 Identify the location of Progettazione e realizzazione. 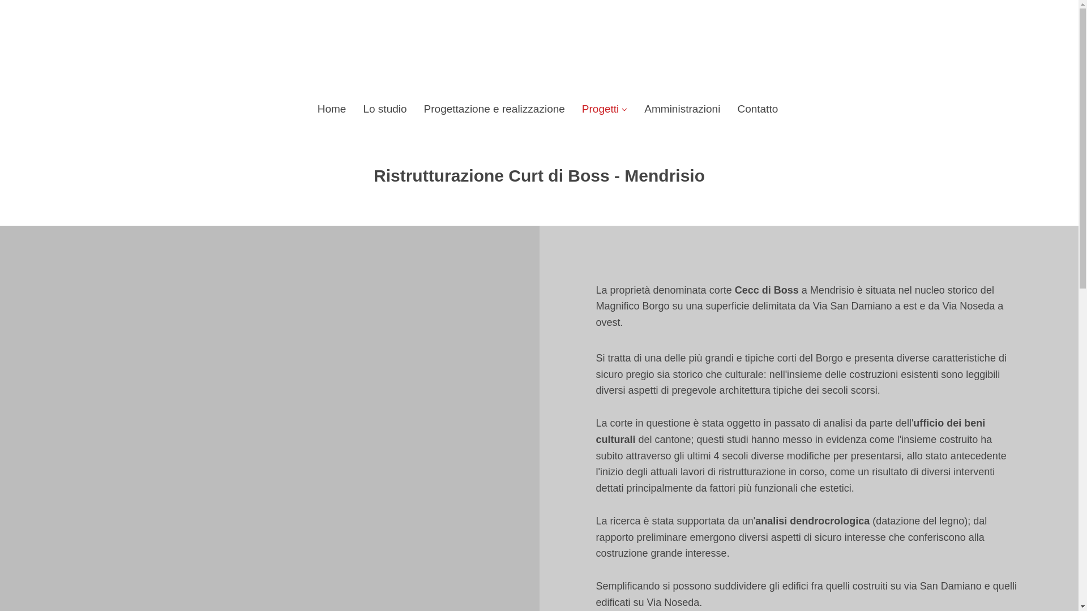
(495, 109).